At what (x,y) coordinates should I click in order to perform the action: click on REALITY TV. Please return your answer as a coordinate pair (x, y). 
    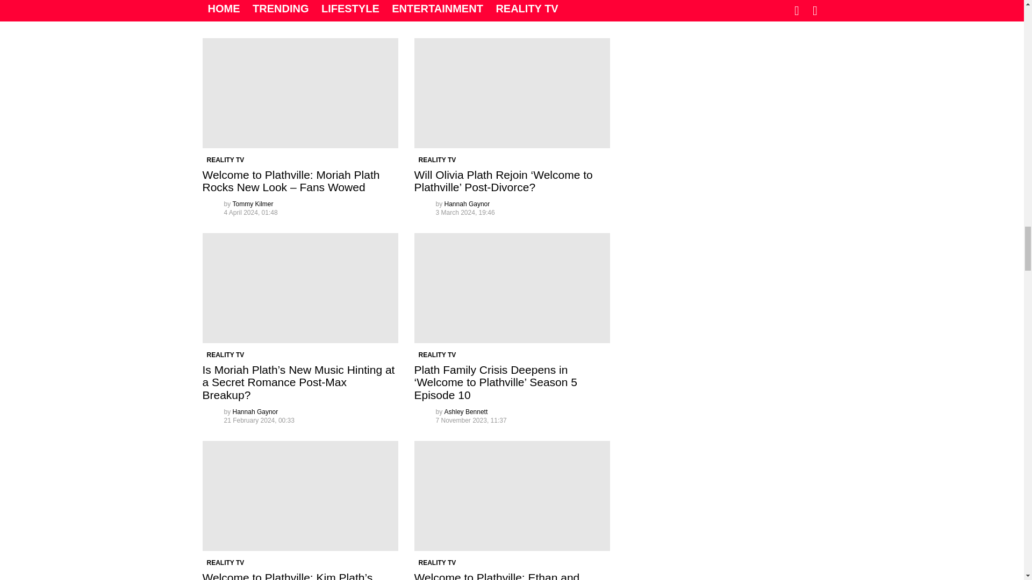
    Looking at the image, I should click on (225, 160).